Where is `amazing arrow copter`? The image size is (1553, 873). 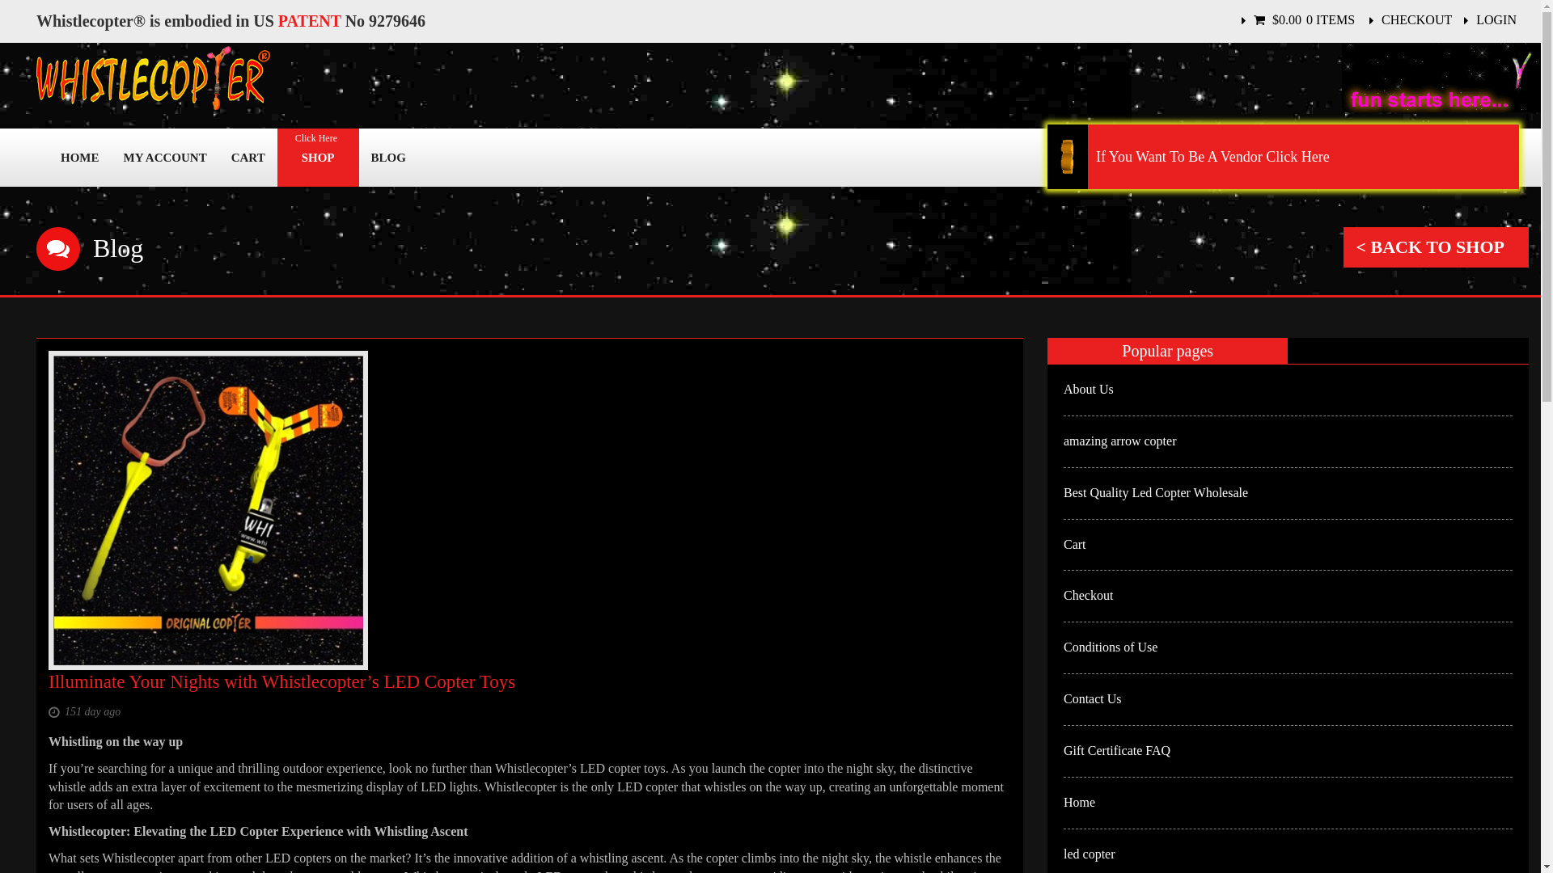
amazing arrow copter is located at coordinates (1119, 441).